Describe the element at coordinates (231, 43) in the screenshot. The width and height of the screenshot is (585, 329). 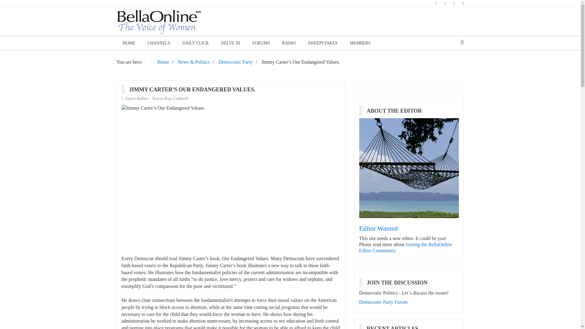
I see `DELVE IN` at that location.